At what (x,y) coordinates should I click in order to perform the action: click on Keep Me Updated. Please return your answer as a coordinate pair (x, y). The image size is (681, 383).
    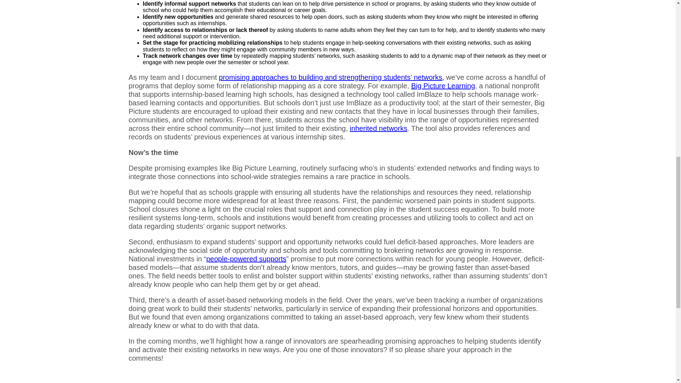
    Looking at the image, I should click on (605, 146).